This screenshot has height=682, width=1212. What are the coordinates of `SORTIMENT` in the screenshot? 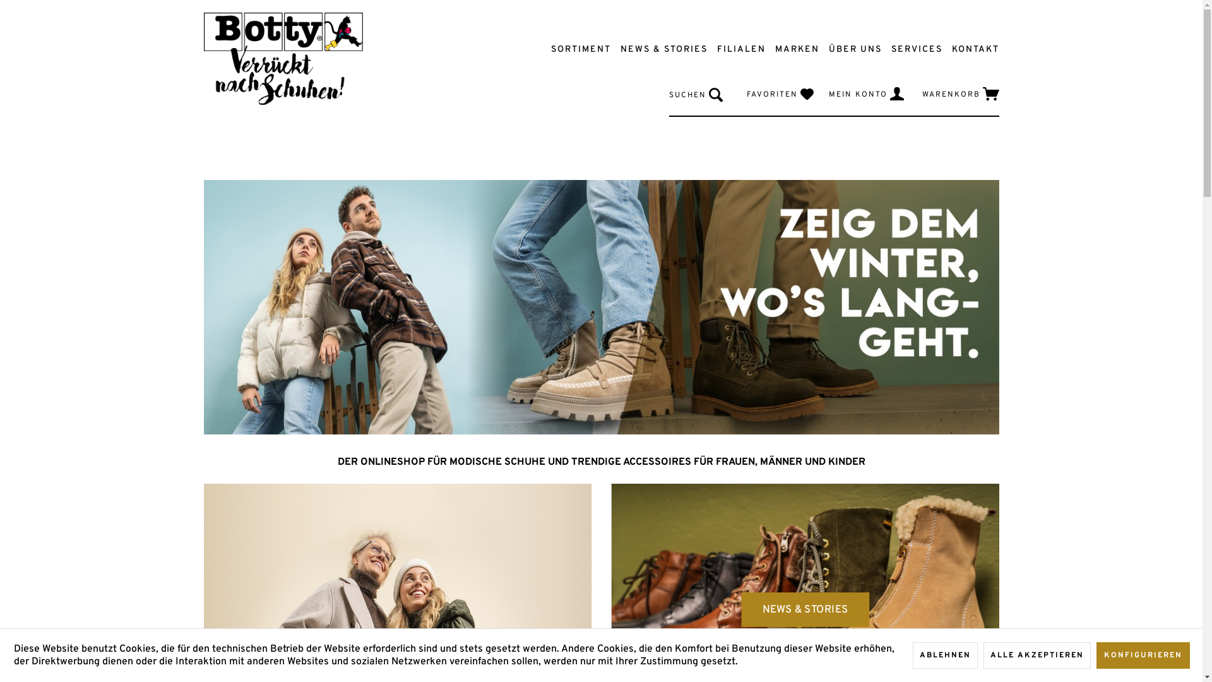 It's located at (576, 49).